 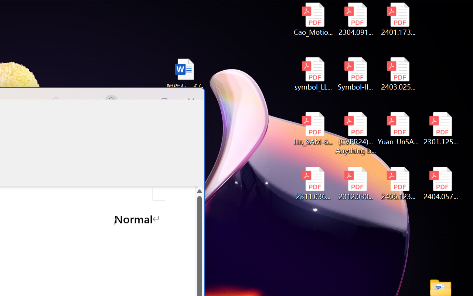 I want to click on 2406.12373v2.pdf, so click(x=398, y=184).